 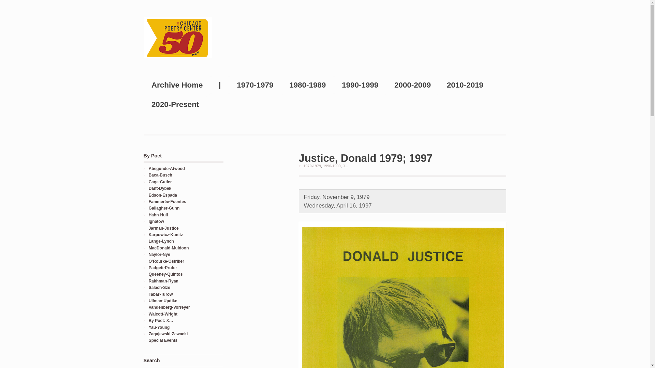 I want to click on Jarman-Justice, so click(x=164, y=228).